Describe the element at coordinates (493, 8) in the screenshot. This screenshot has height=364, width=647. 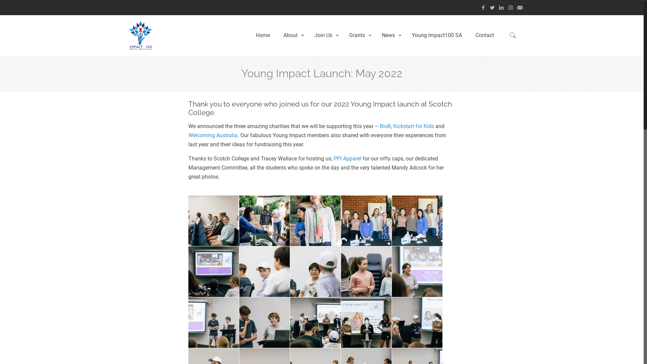
I see `Twitter` at that location.